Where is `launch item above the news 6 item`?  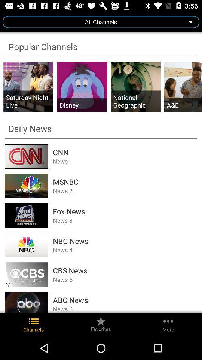
launch item above the news 6 item is located at coordinates (125, 300).